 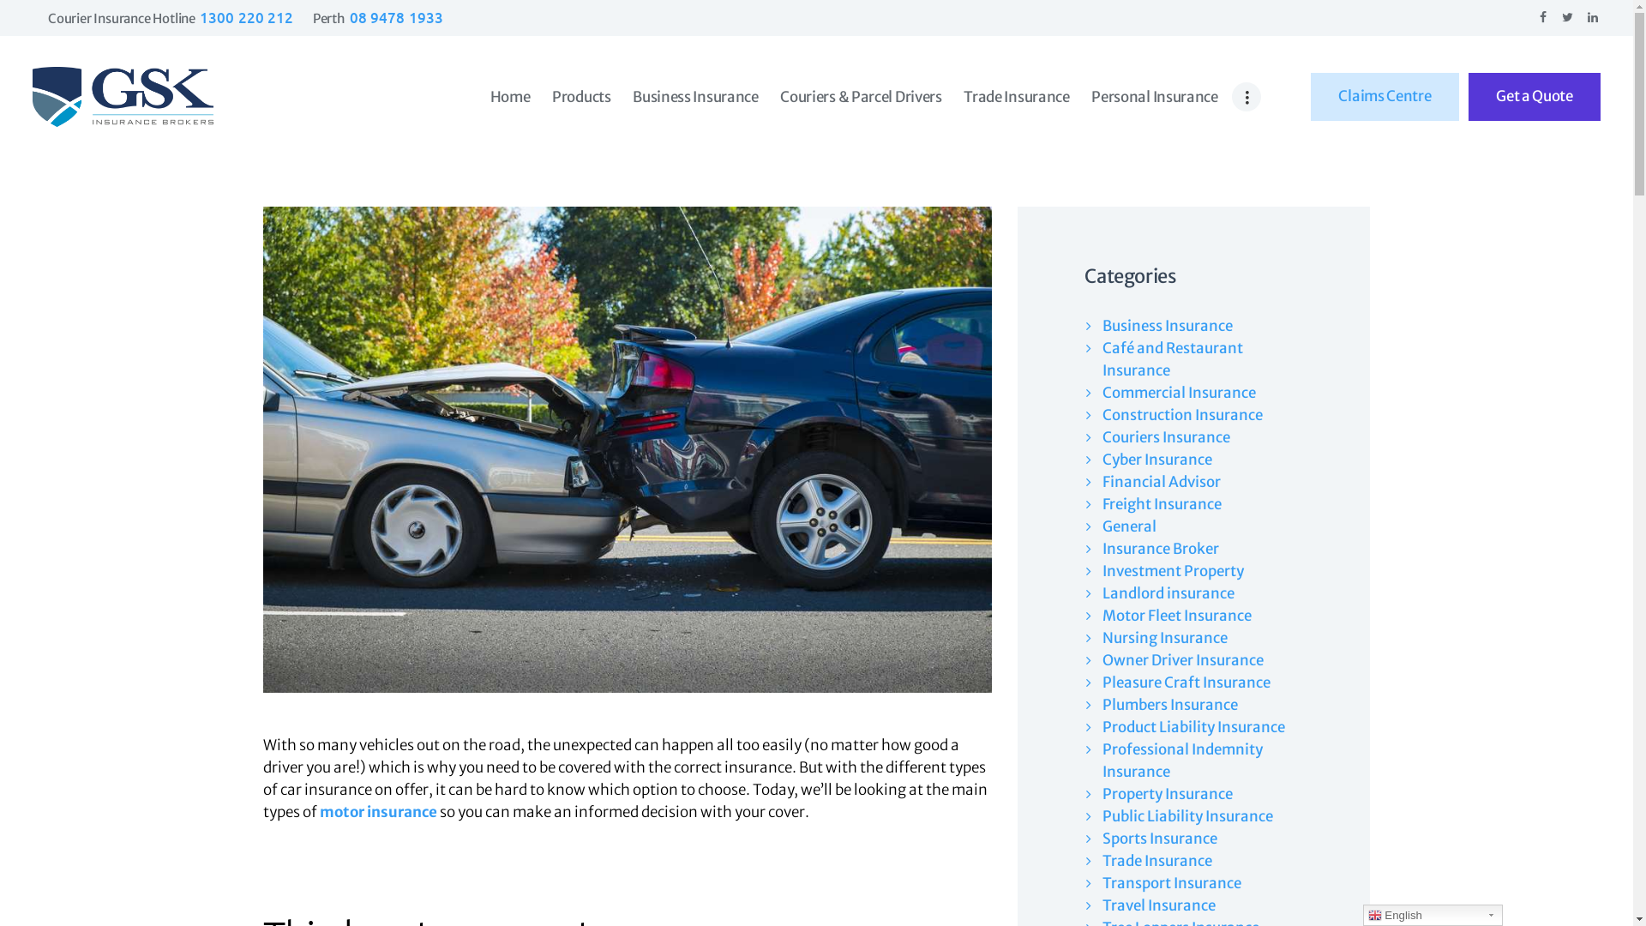 What do you see at coordinates (1183, 660) in the screenshot?
I see `Owner Driver Insurance` at bounding box center [1183, 660].